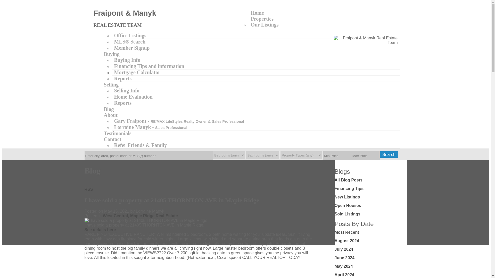  What do you see at coordinates (133, 97) in the screenshot?
I see `Home Evaluation` at bounding box center [133, 97].